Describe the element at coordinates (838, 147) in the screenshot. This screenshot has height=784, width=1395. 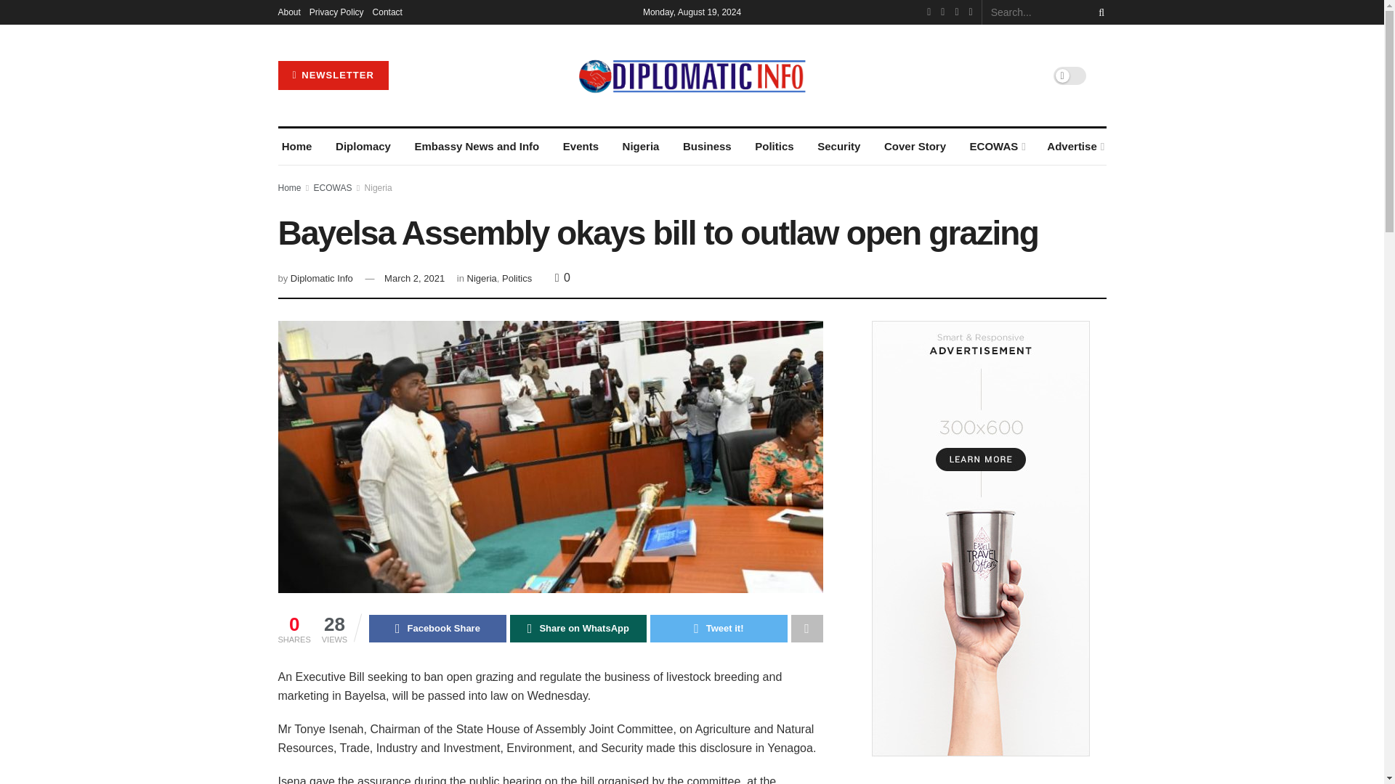
I see `Security` at that location.